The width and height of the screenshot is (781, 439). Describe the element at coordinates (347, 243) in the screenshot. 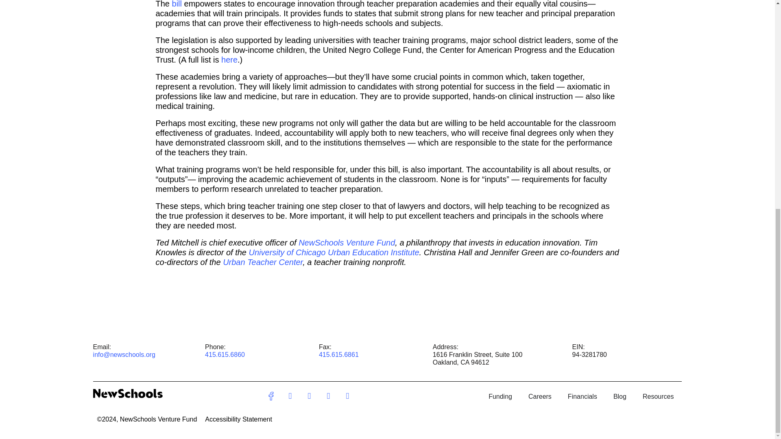

I see `NewSchools Venture Fund` at that location.